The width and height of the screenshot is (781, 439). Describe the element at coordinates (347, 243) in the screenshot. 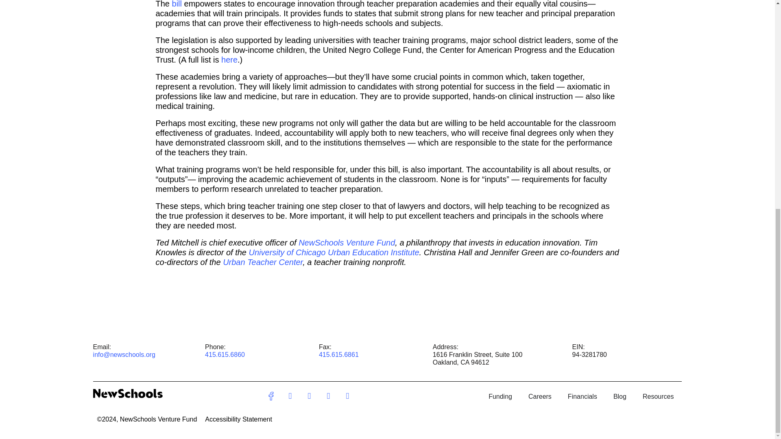

I see `NewSchools Venture Fund` at that location.